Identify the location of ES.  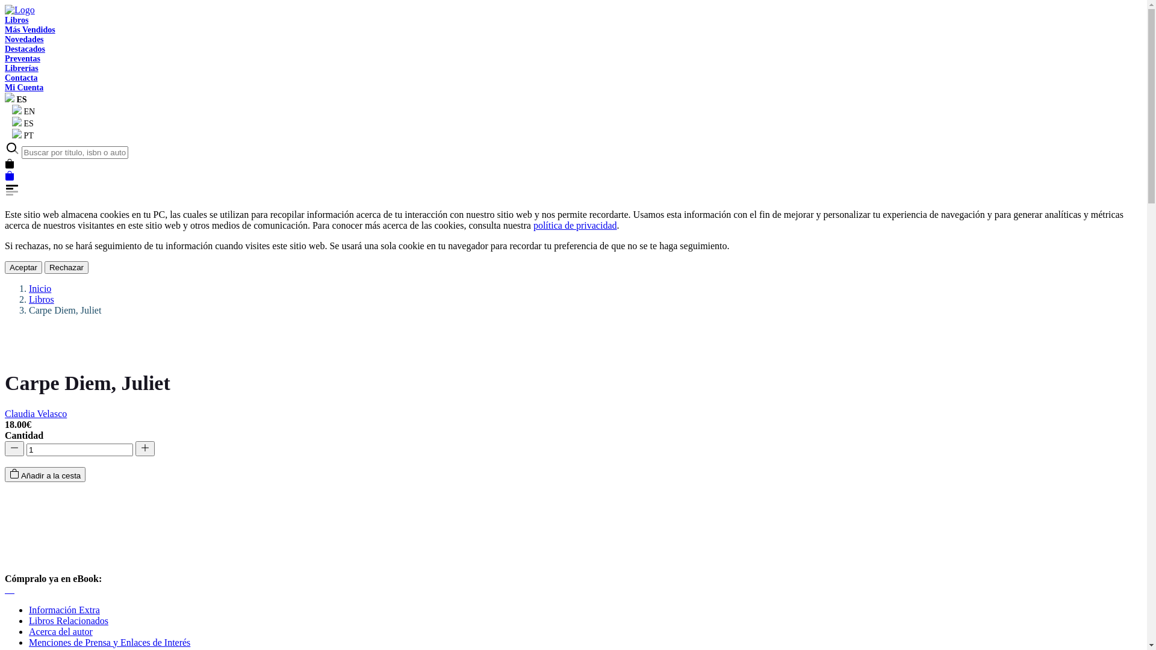
(19, 124).